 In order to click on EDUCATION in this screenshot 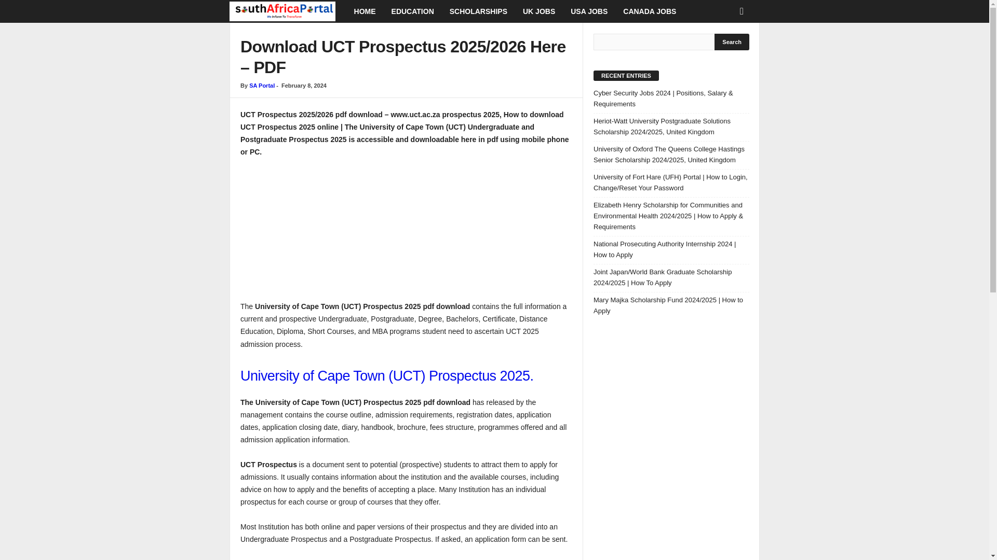, I will do `click(412, 11)`.